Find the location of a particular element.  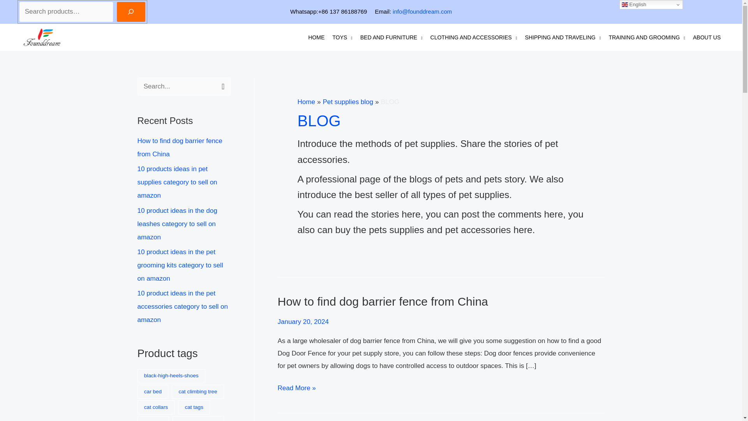

BED AND FURNITURE is located at coordinates (391, 37).